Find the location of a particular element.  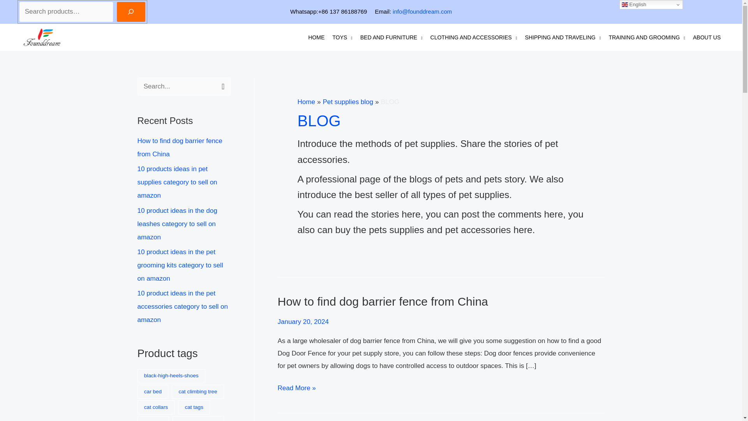

BED AND FURNITURE is located at coordinates (391, 37).